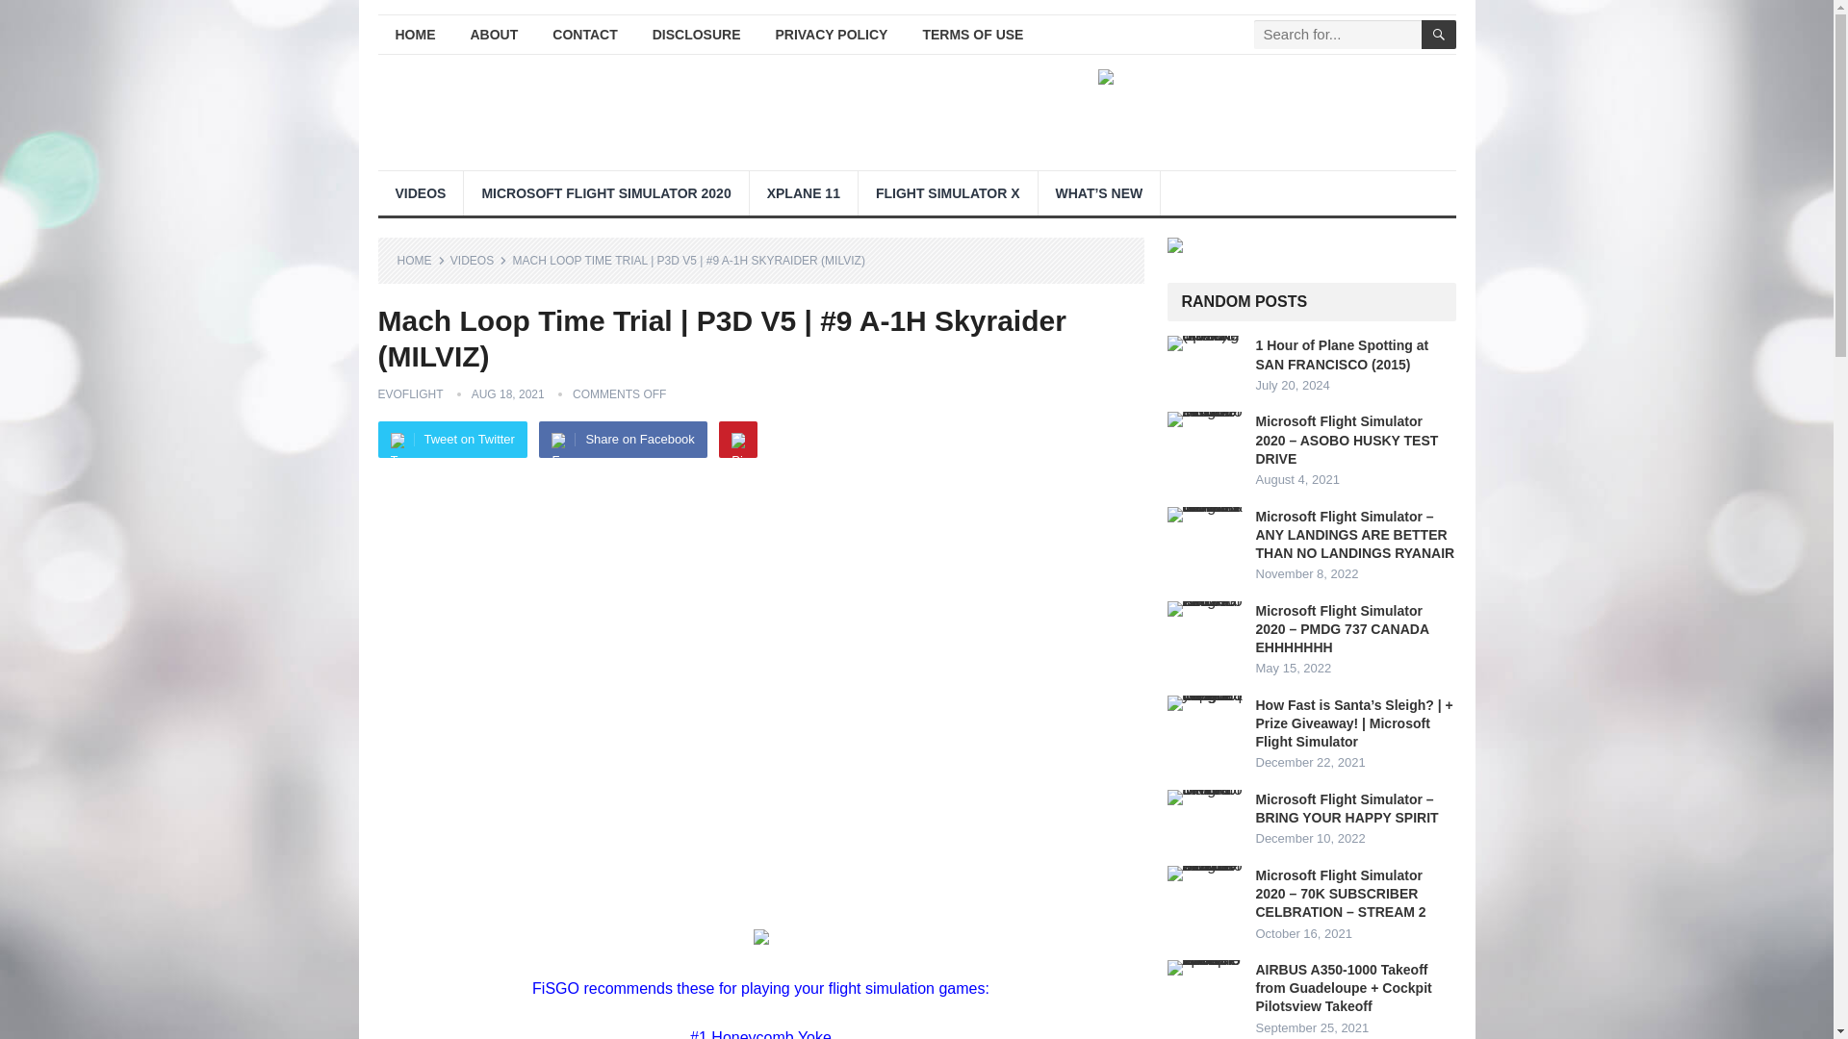 This screenshot has height=1039, width=1848. I want to click on VIDEOS, so click(478, 260).